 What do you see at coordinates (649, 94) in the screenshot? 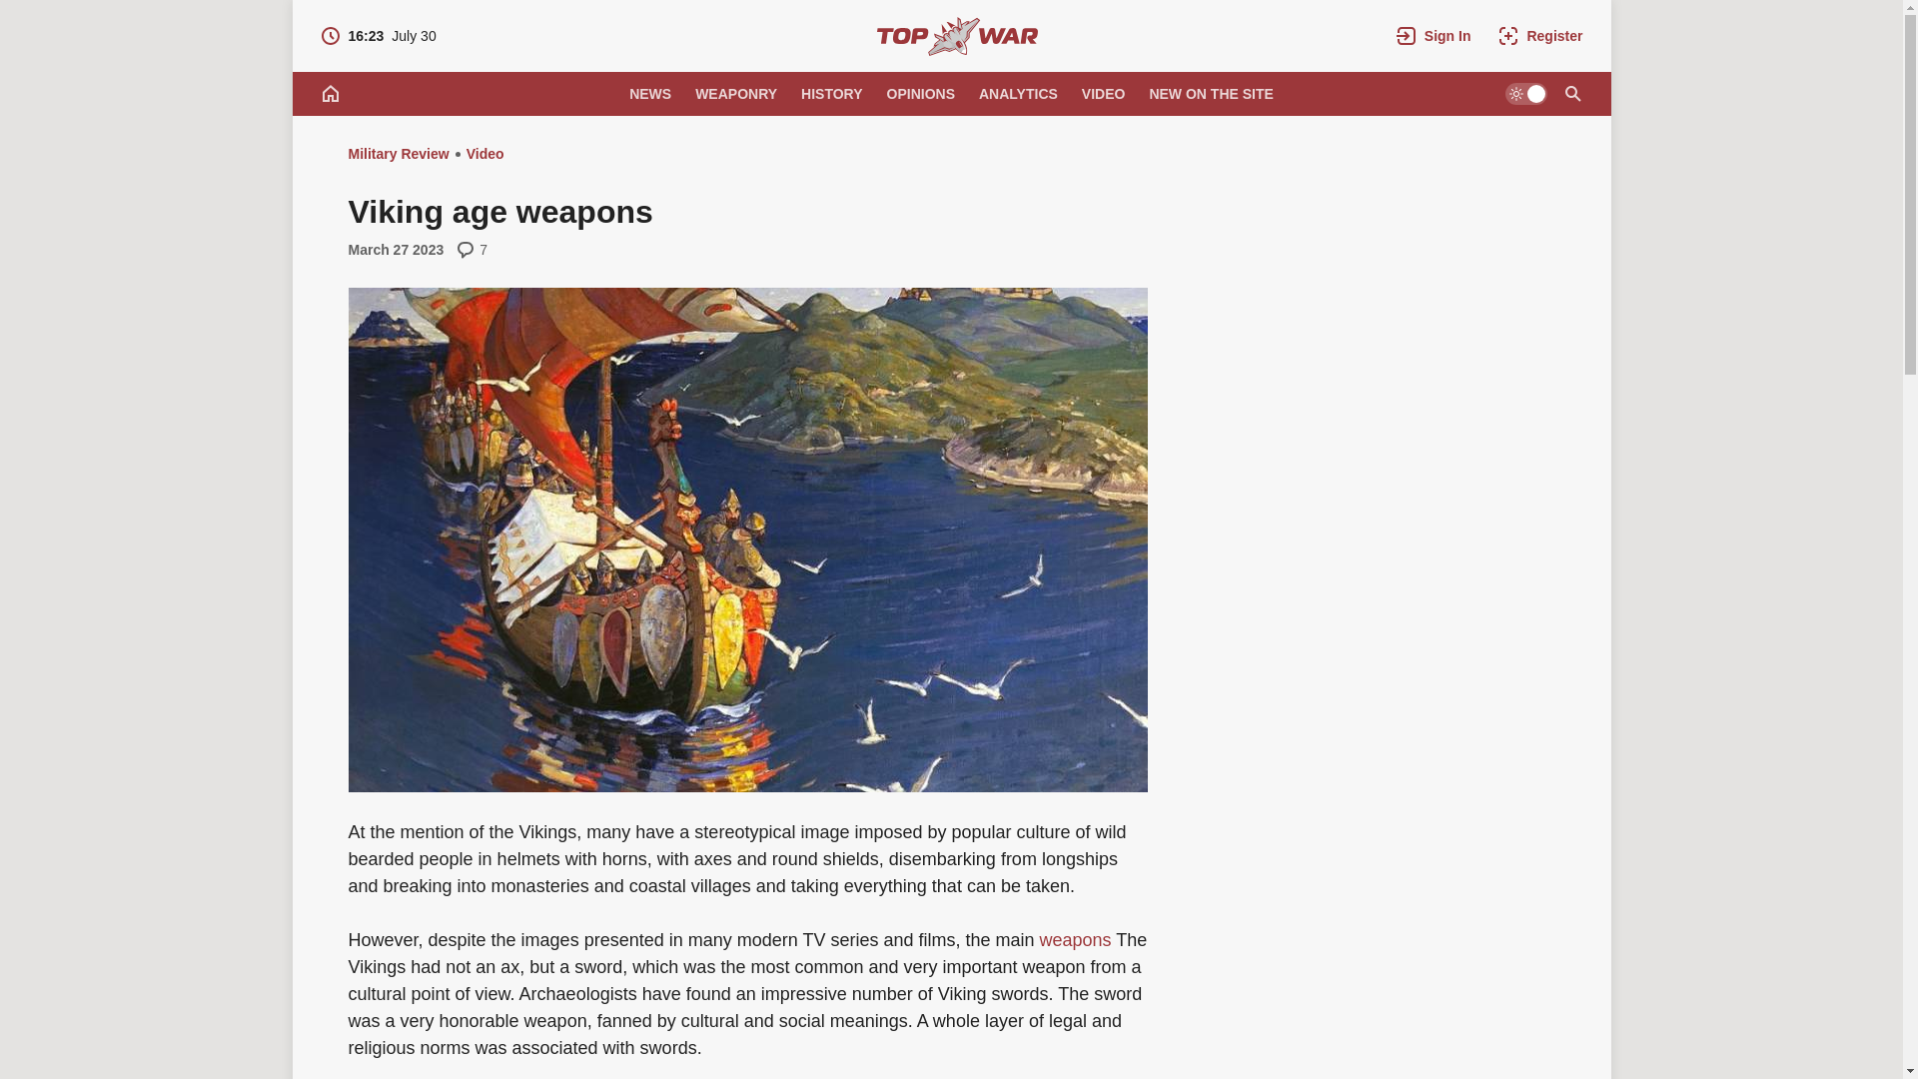
I see `VIDEO` at bounding box center [649, 94].